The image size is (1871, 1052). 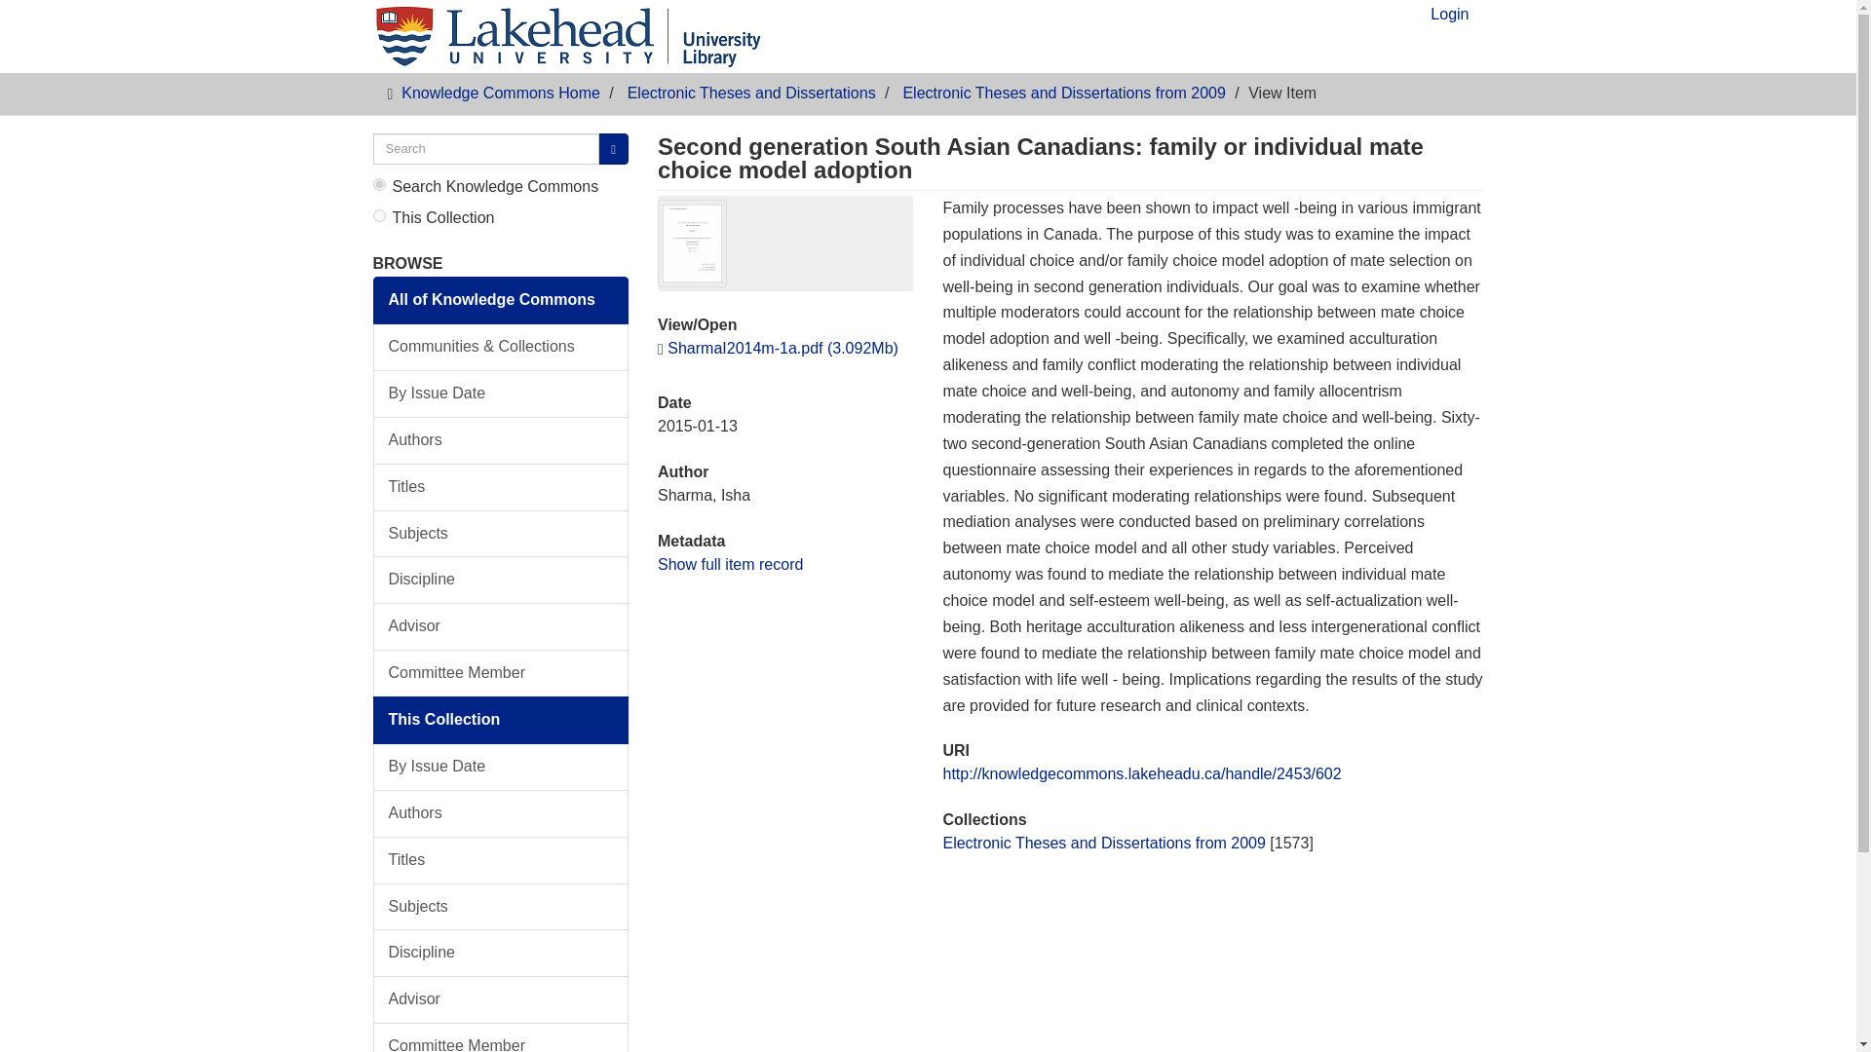 What do you see at coordinates (501, 953) in the screenshot?
I see `Discipline` at bounding box center [501, 953].